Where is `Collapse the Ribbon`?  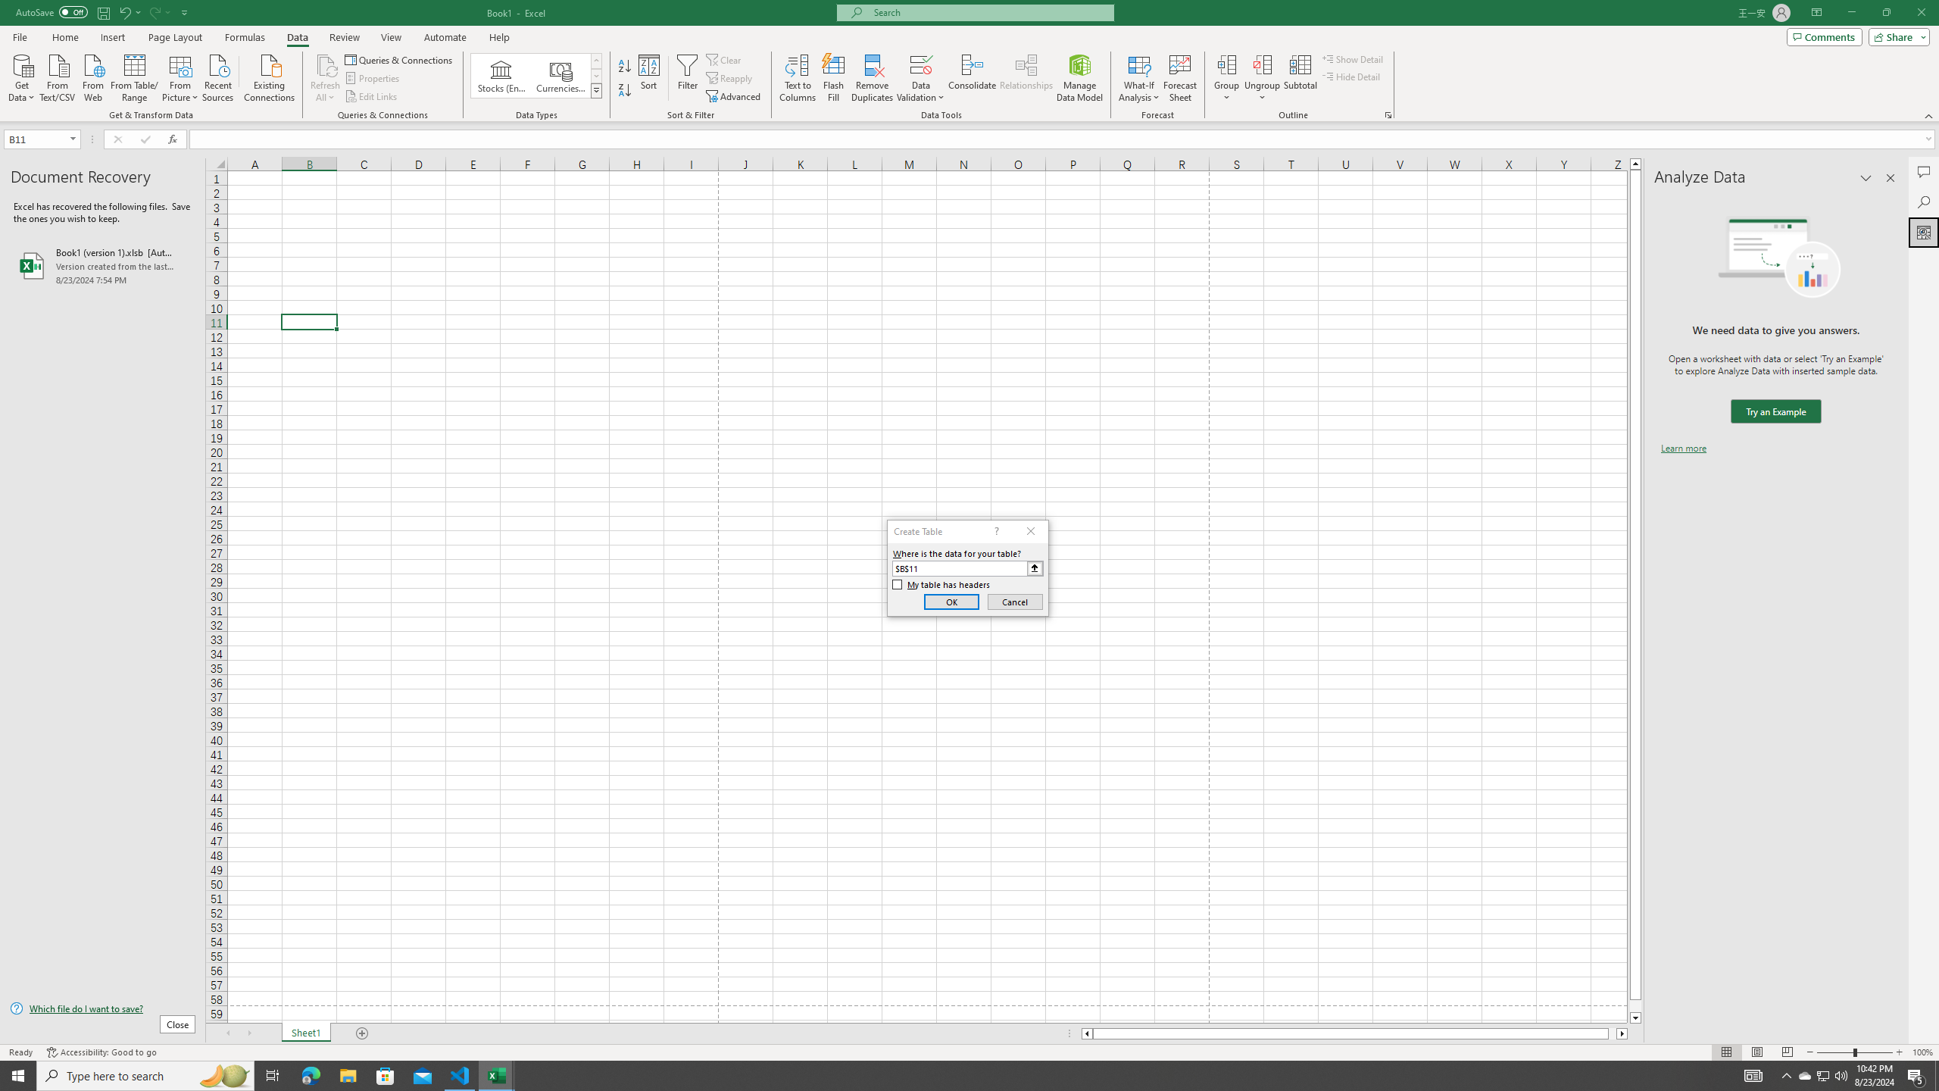
Collapse the Ribbon is located at coordinates (1929, 115).